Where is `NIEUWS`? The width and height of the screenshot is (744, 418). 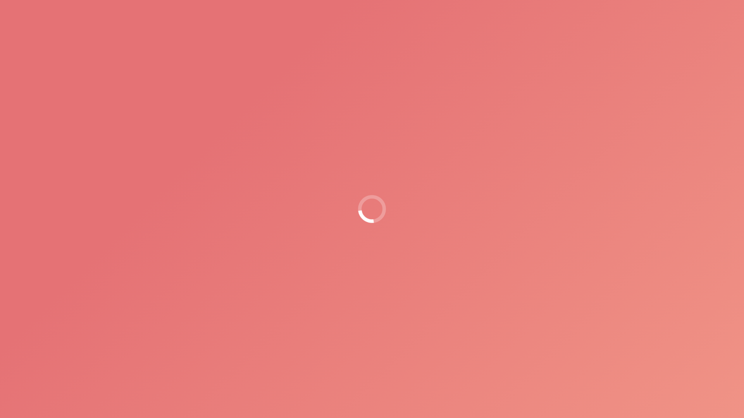 NIEUWS is located at coordinates (470, 32).